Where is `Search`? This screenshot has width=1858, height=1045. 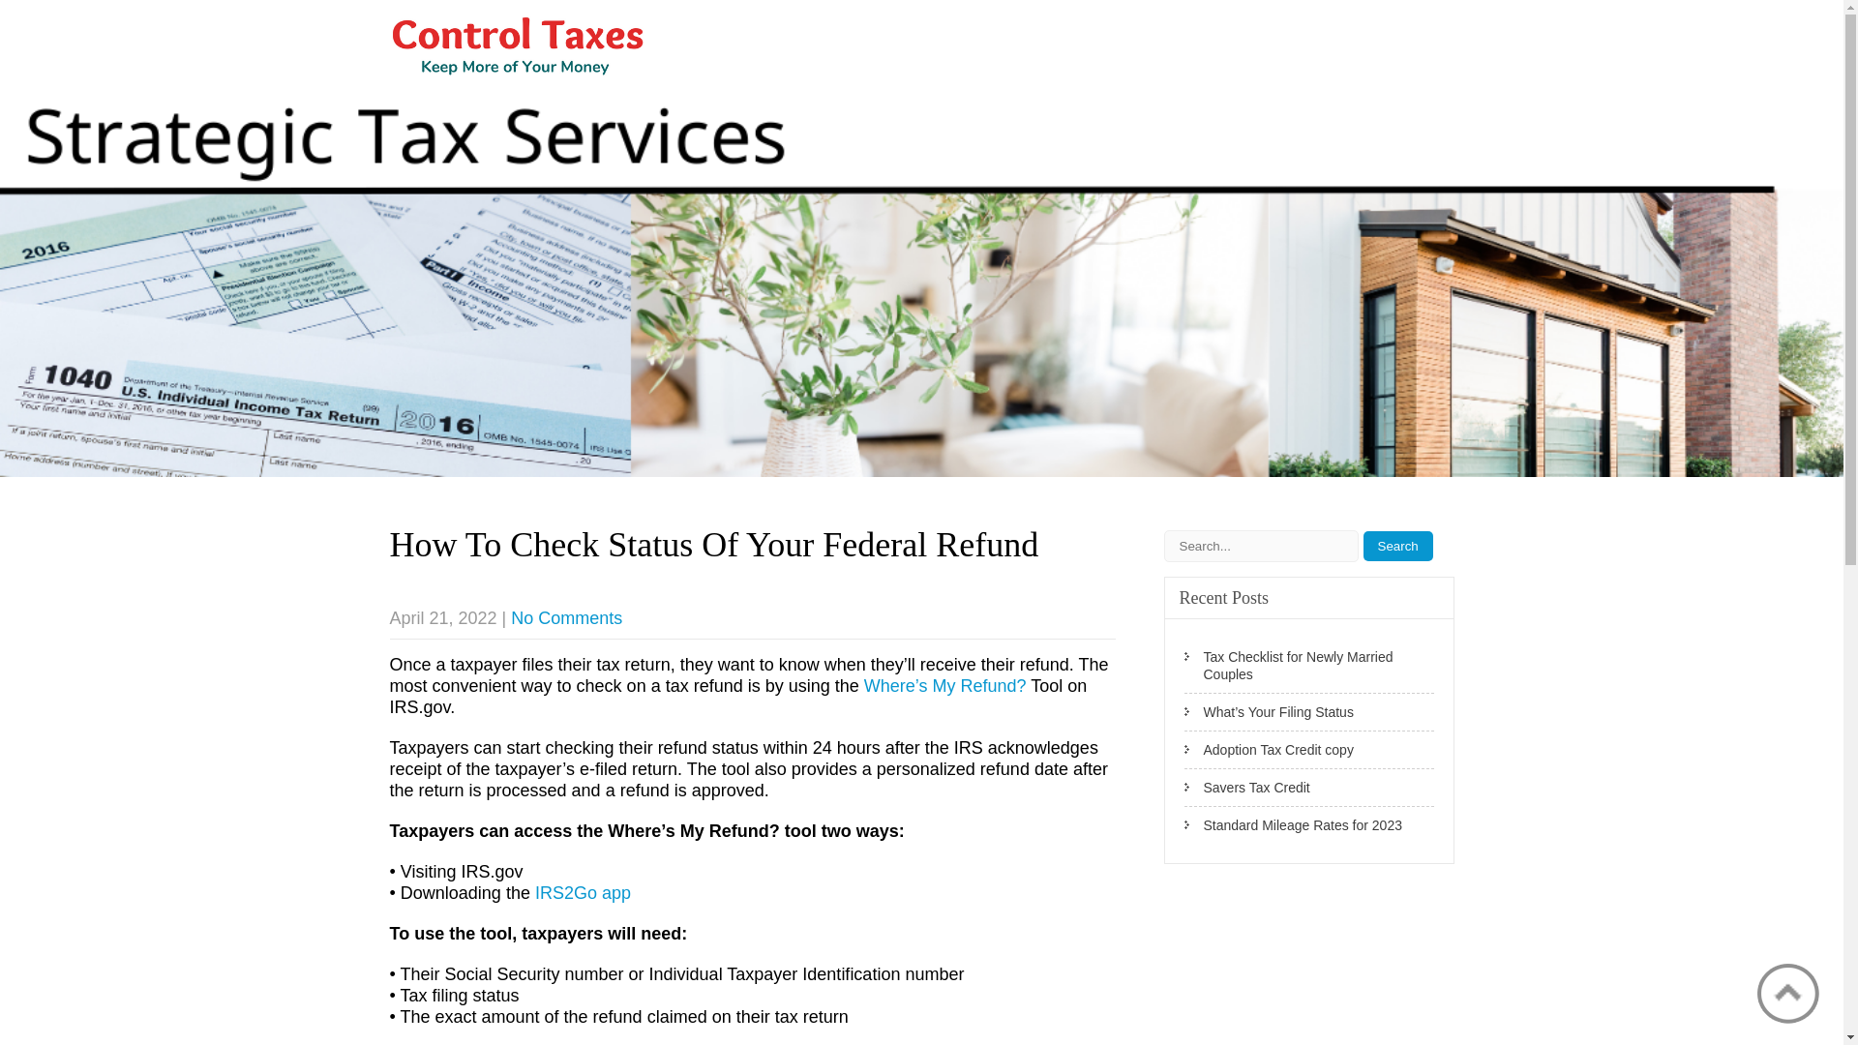 Search is located at coordinates (1397, 546).